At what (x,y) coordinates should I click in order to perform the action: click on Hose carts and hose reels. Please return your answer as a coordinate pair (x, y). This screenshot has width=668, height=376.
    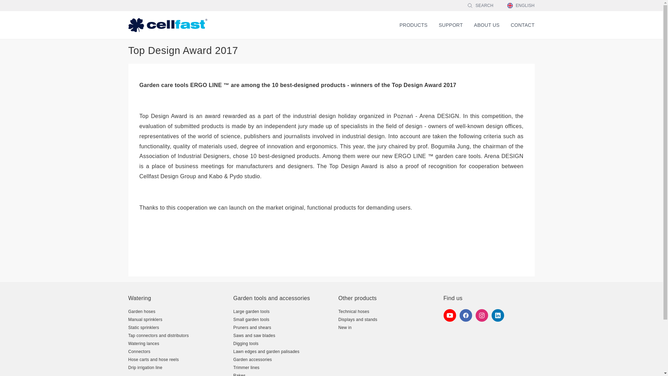
    Looking at the image, I should click on (153, 360).